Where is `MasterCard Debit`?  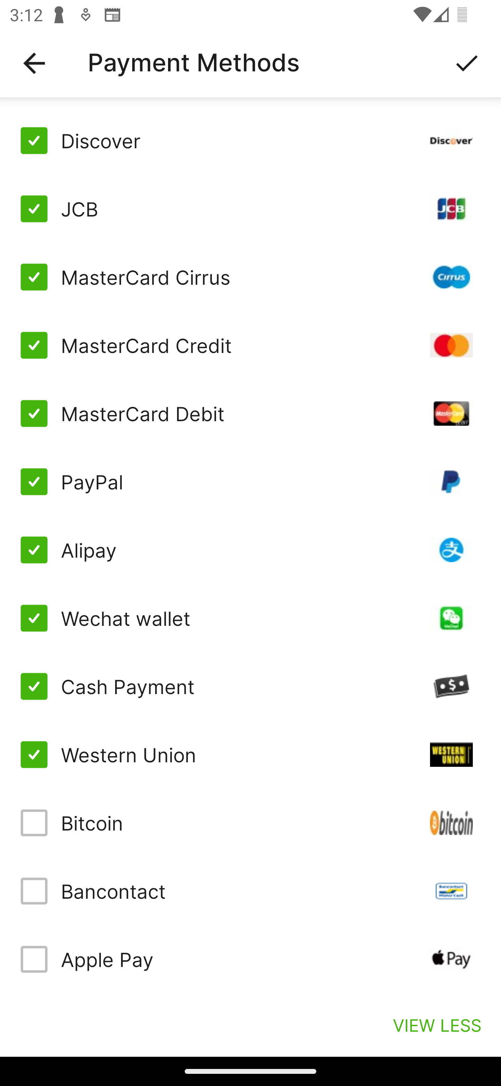 MasterCard Debit is located at coordinates (250, 413).